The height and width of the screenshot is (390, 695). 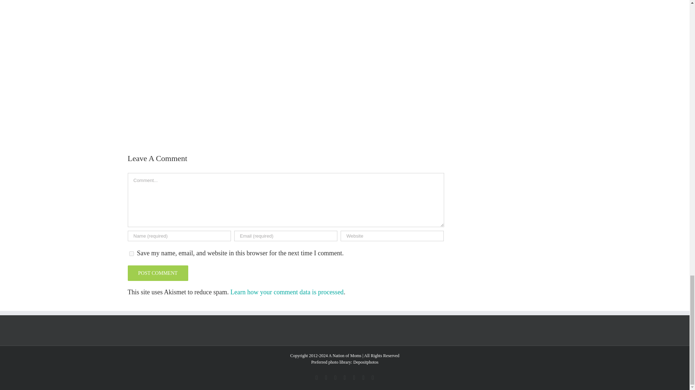 I want to click on yes, so click(x=131, y=253).